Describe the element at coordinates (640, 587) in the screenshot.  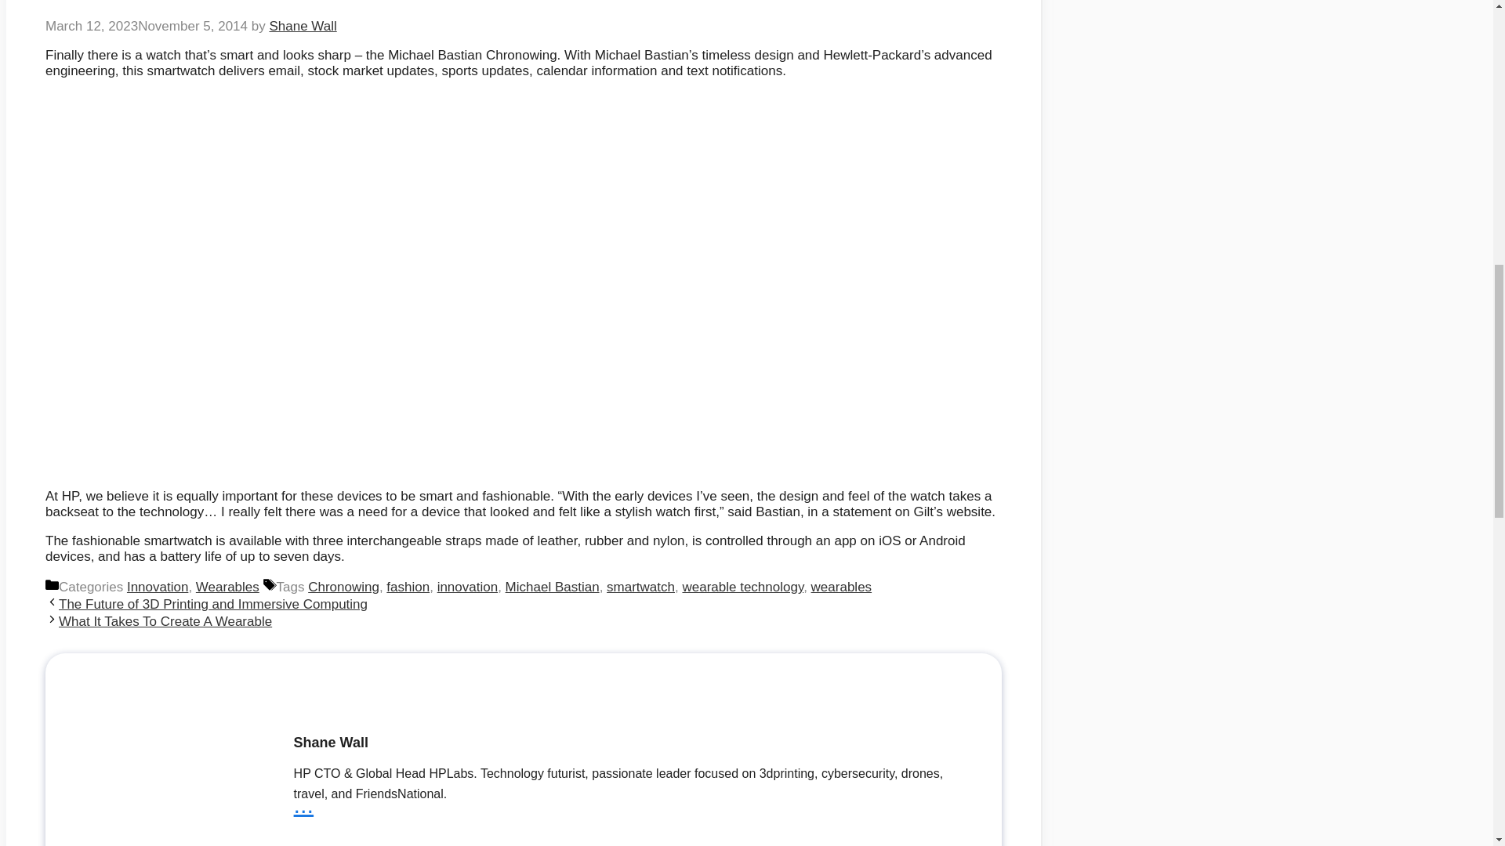
I see `smartwatch` at that location.